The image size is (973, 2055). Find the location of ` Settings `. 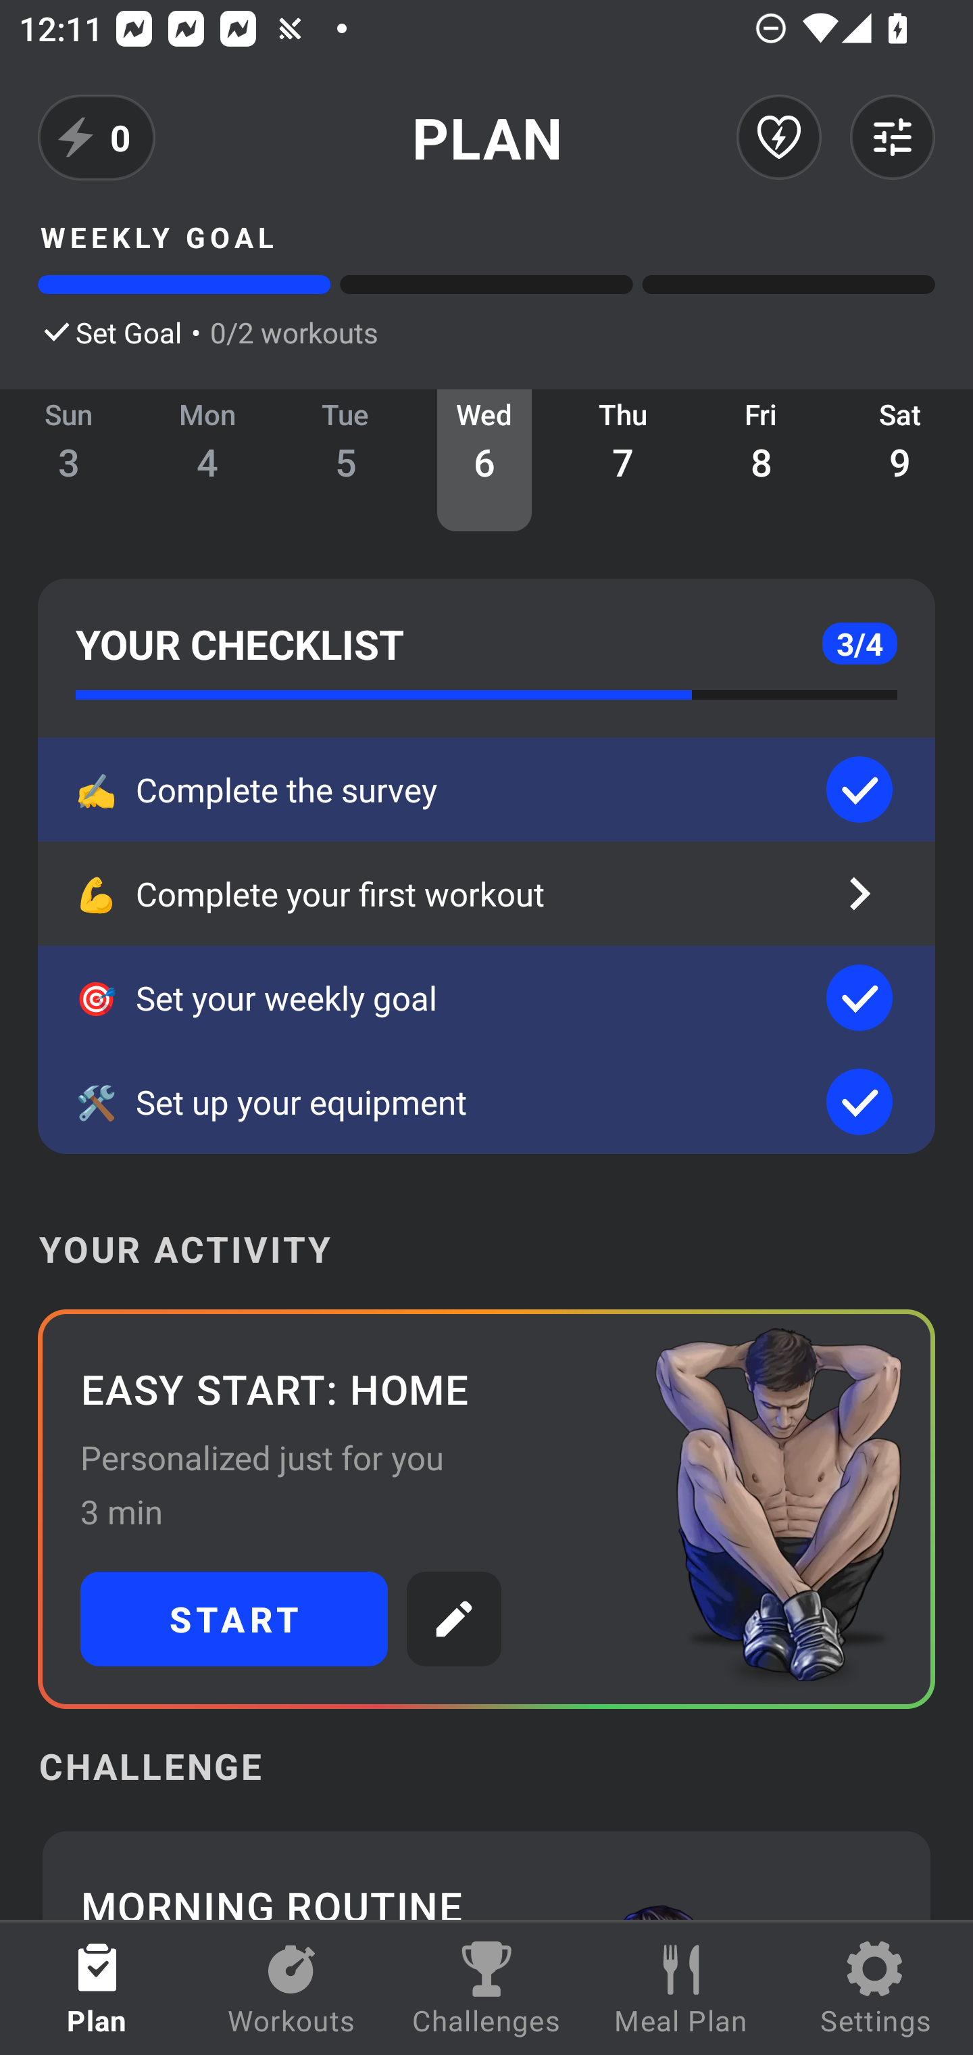

 Settings  is located at coordinates (876, 1989).